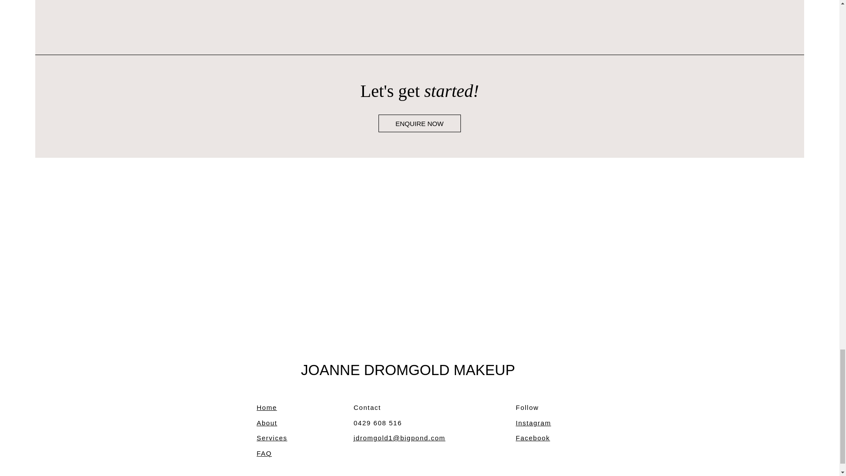  Describe the element at coordinates (267, 423) in the screenshot. I see `About` at that location.